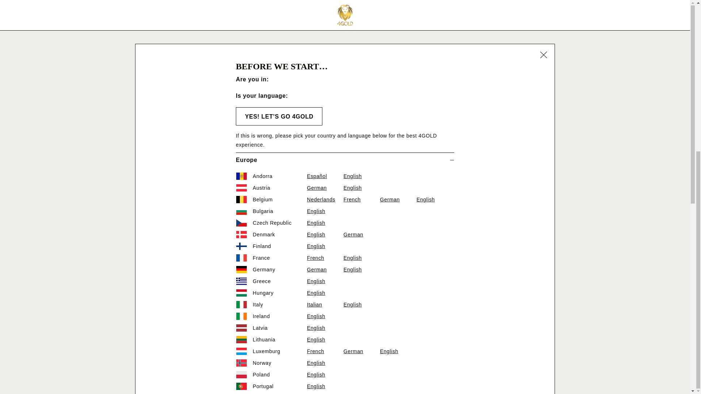  I want to click on German, so click(325, 27).